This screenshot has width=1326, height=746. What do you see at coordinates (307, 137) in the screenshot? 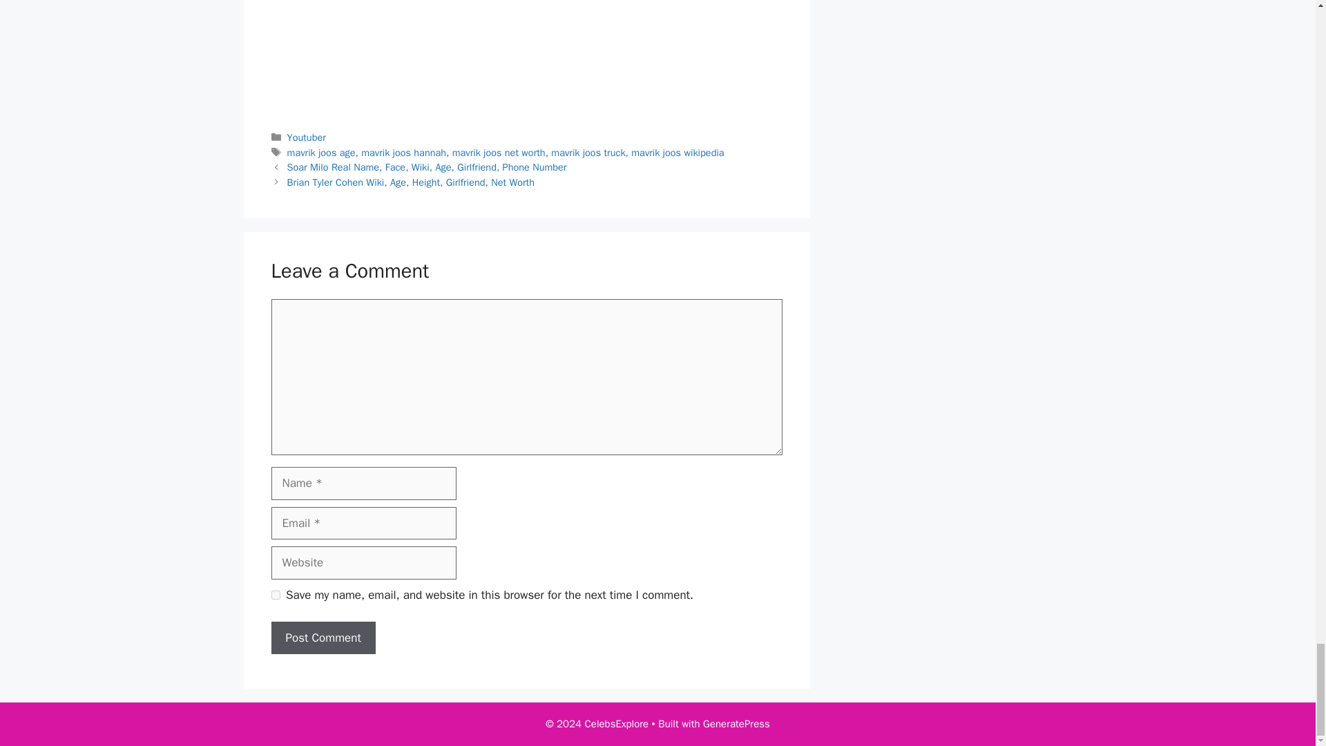
I see `Youtuber` at bounding box center [307, 137].